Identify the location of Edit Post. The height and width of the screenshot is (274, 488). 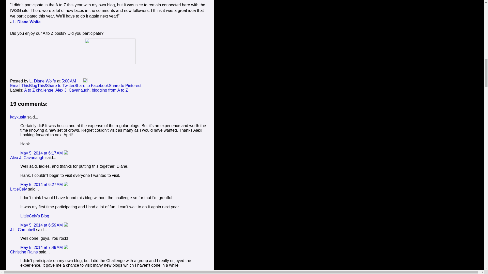
(85, 81).